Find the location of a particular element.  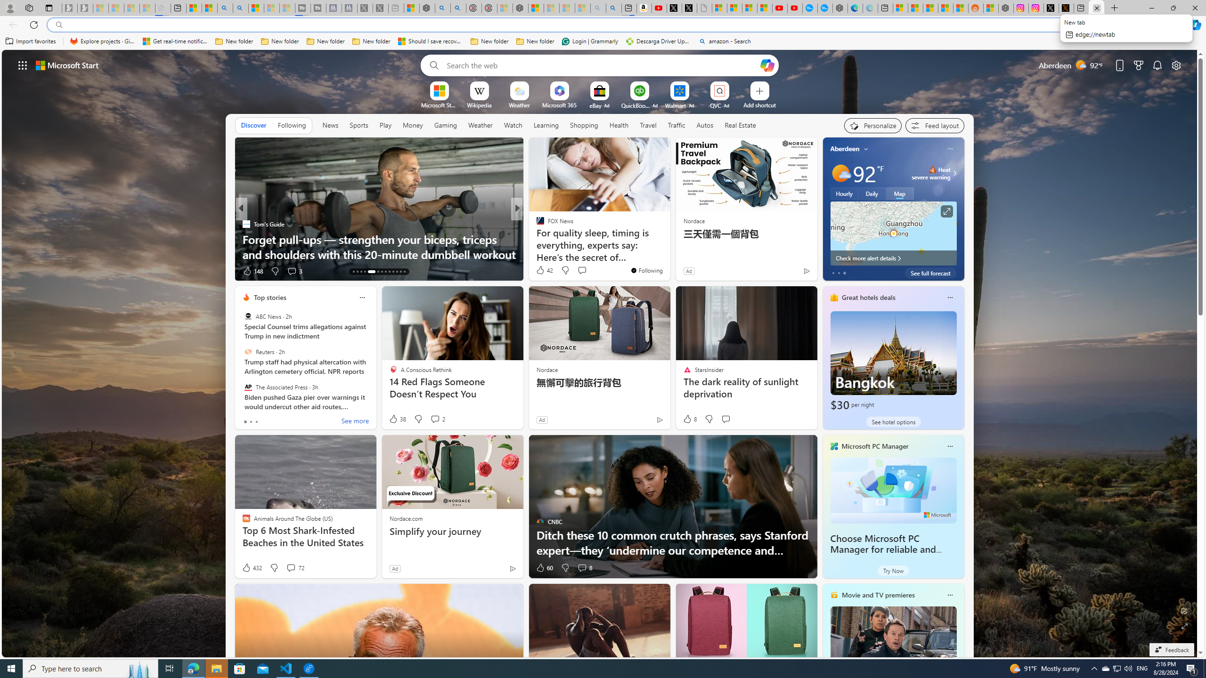

60 Like is located at coordinates (544, 568).